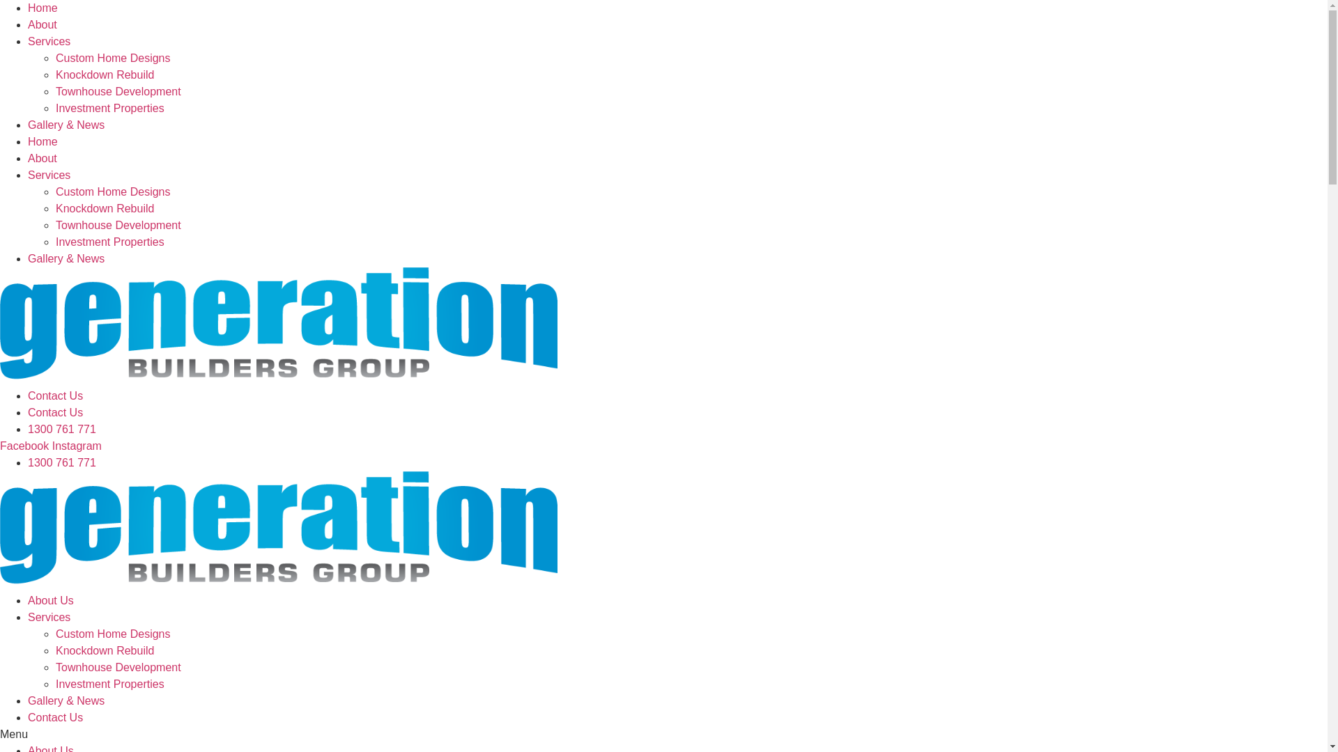  What do you see at coordinates (105, 75) in the screenshot?
I see `Knockdown Rebuild` at bounding box center [105, 75].